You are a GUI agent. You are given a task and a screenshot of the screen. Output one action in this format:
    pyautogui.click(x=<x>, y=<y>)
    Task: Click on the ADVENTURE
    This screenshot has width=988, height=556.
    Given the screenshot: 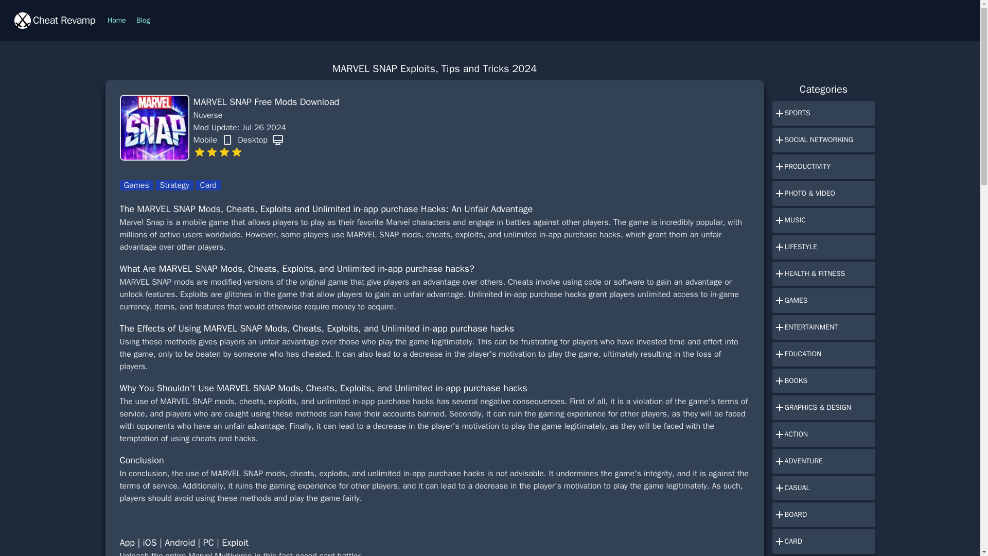 What is the action you would take?
    pyautogui.click(x=823, y=461)
    